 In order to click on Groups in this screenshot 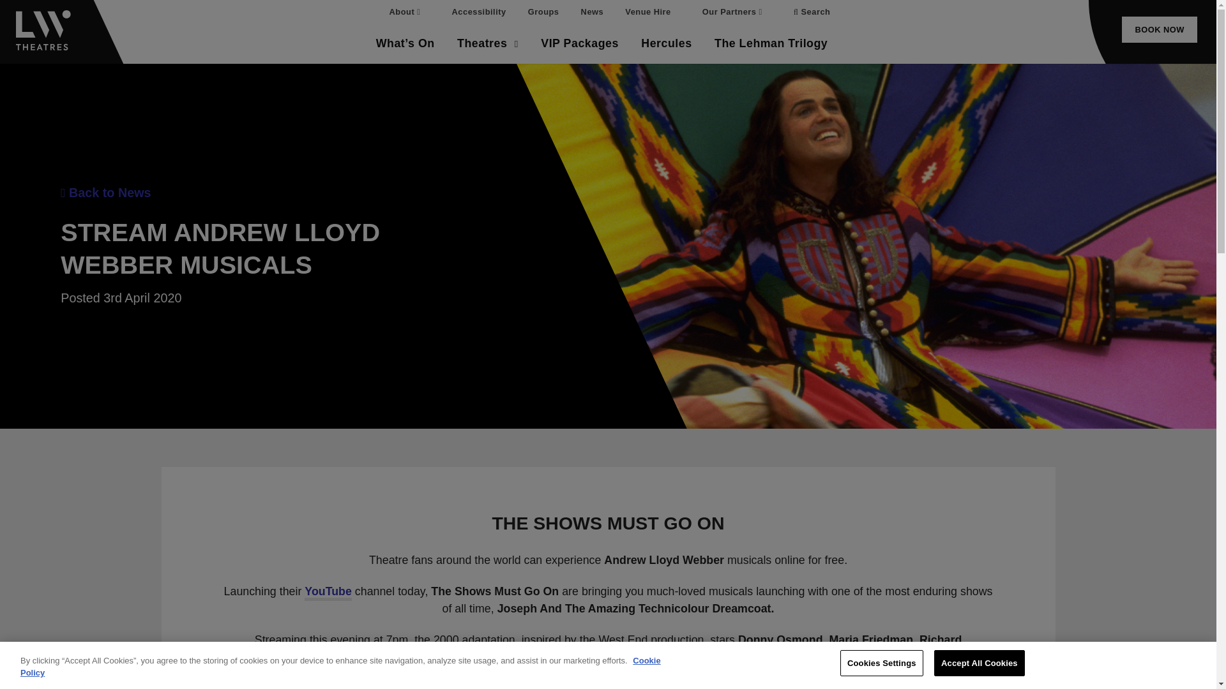, I will do `click(543, 11)`.